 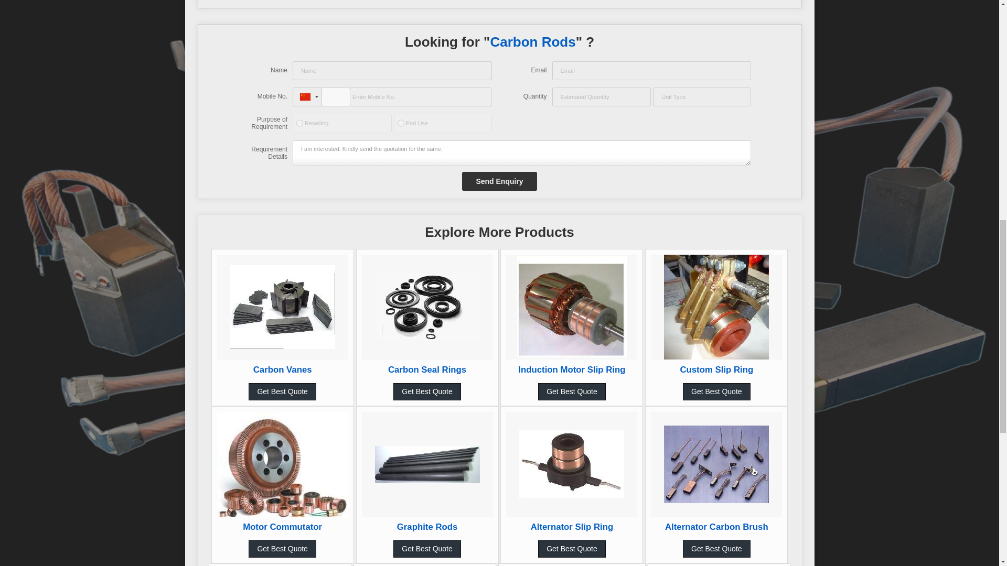 I want to click on Carbon Vanes, so click(x=283, y=369).